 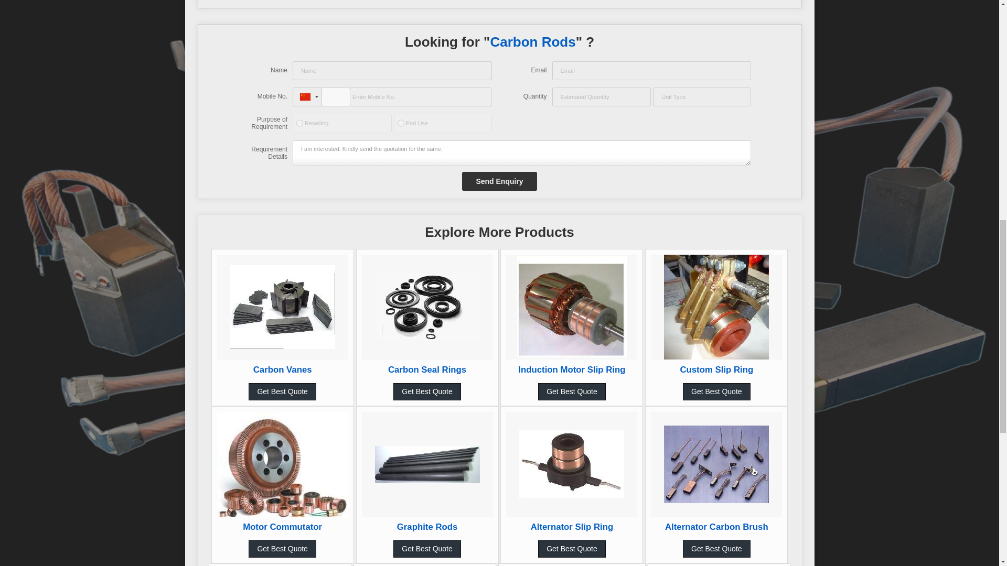 I want to click on Carbon Vanes, so click(x=283, y=369).